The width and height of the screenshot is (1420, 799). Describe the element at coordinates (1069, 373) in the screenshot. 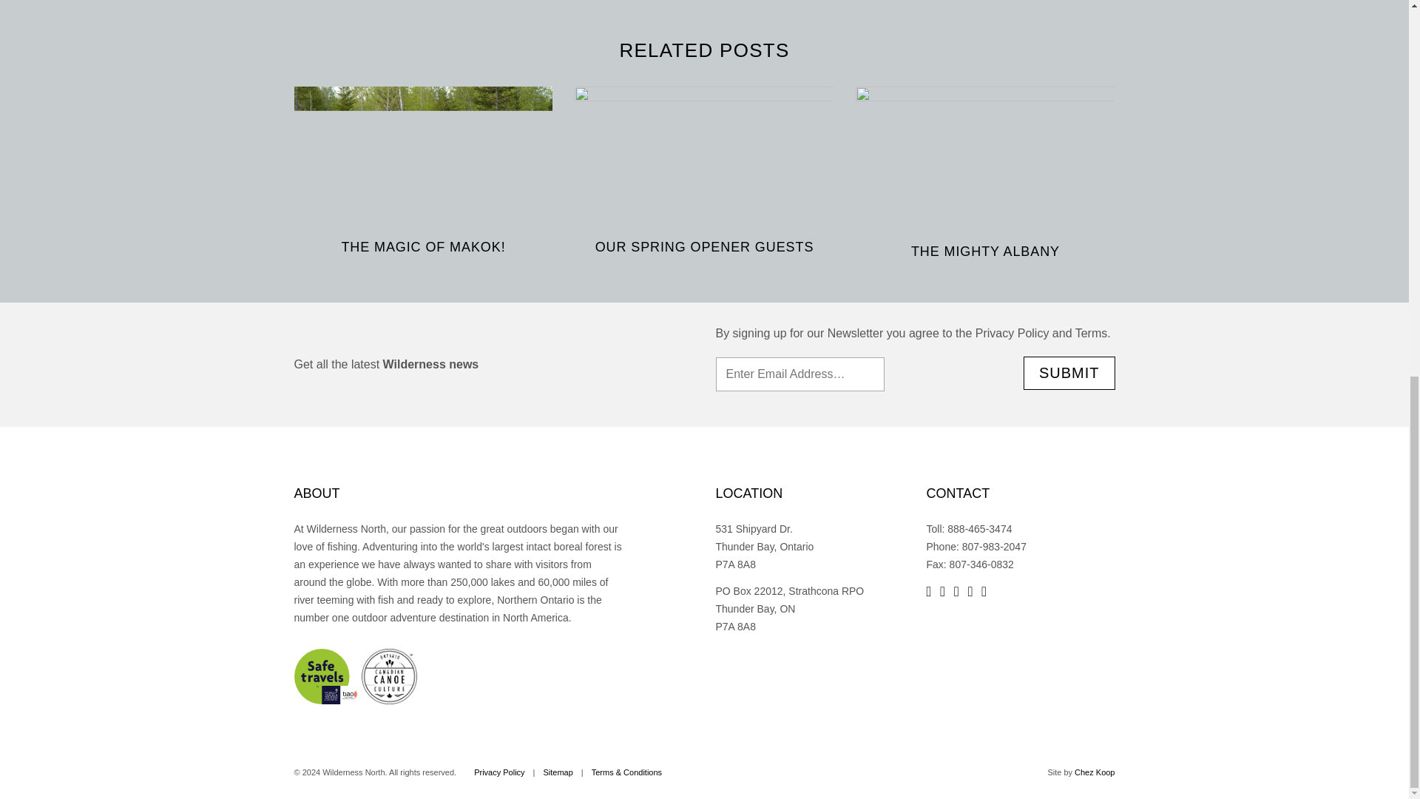

I see `Submit` at that location.